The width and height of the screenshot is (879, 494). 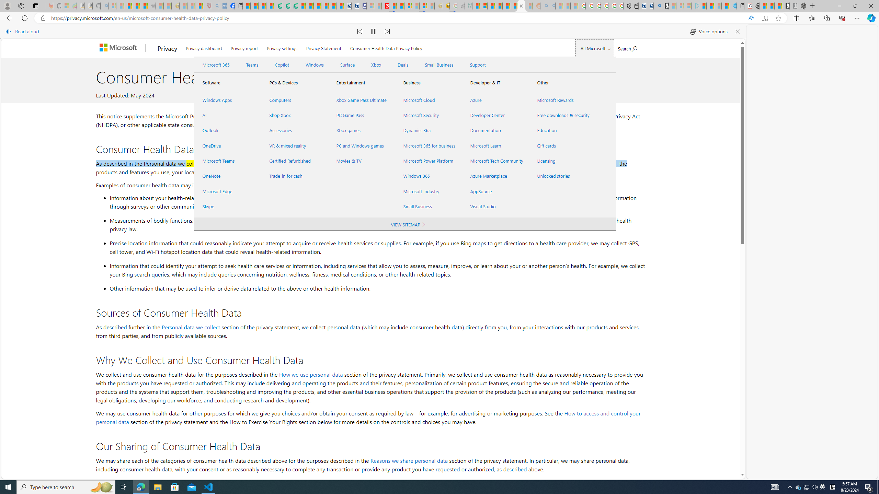 What do you see at coordinates (227, 176) in the screenshot?
I see `OneNote` at bounding box center [227, 176].